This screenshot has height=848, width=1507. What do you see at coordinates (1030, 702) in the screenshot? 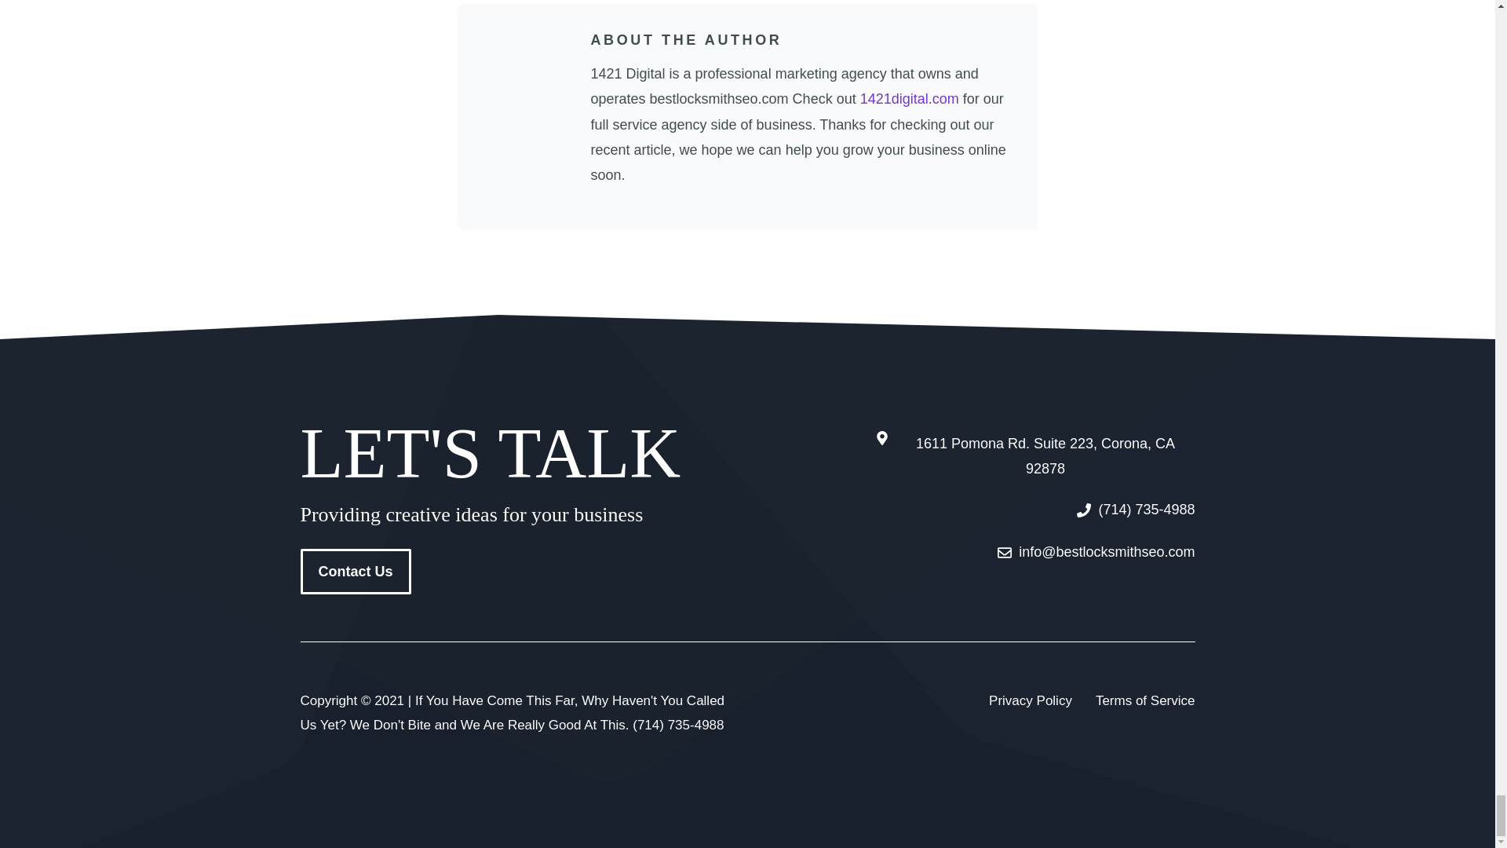
I see `Privacy Policy` at bounding box center [1030, 702].